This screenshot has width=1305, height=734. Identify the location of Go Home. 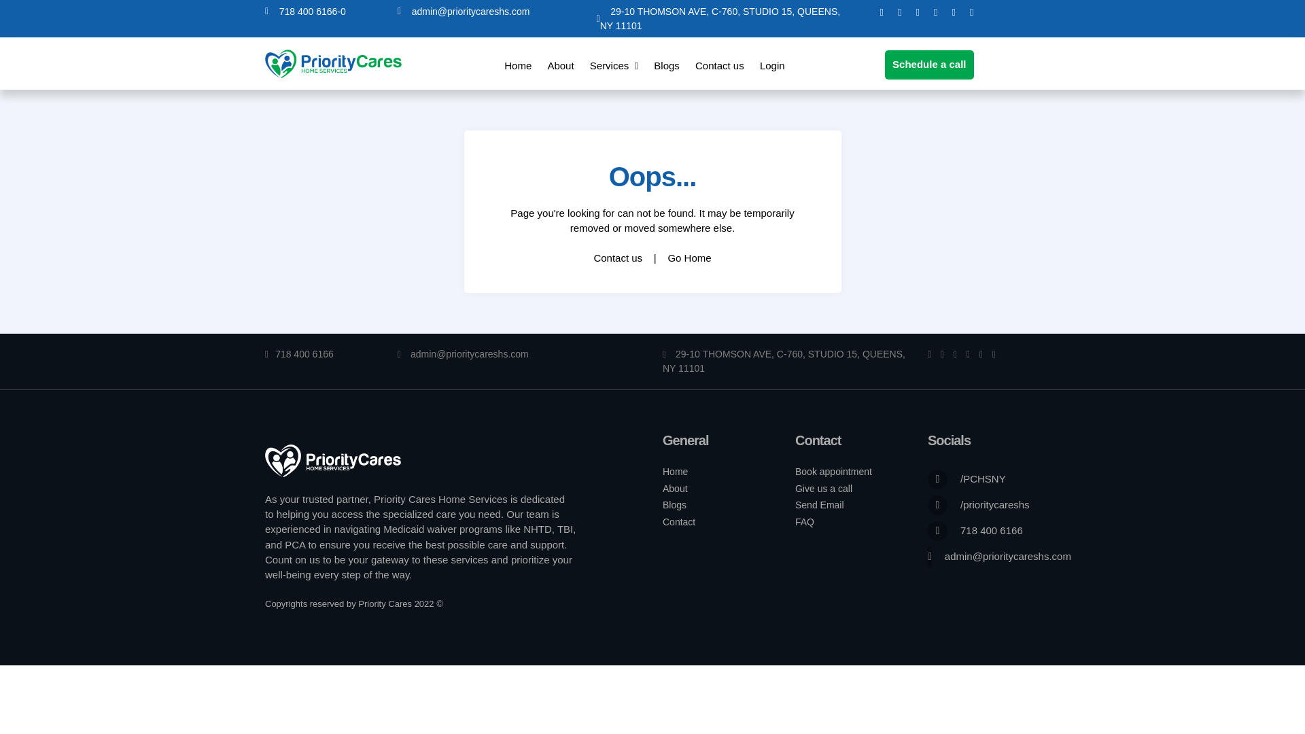
(689, 258).